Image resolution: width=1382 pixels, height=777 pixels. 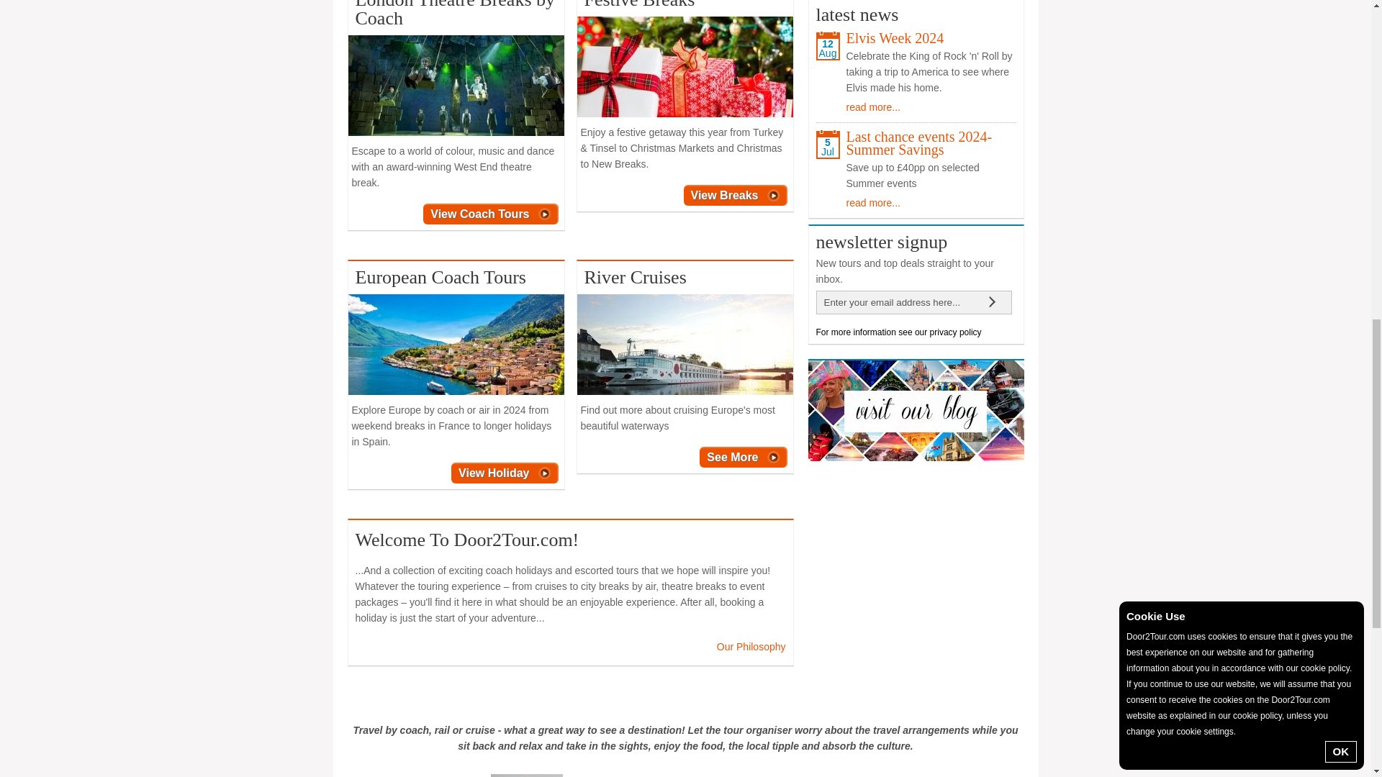 What do you see at coordinates (897, 302) in the screenshot?
I see `Enter your email address here...` at bounding box center [897, 302].